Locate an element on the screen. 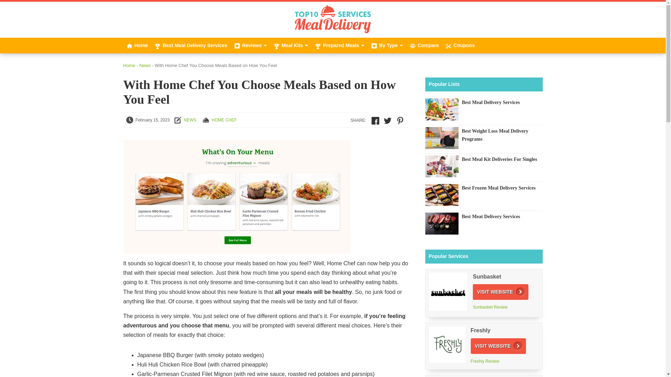 The image size is (671, 377). Best Weight Loss Meal Delivery Programs is located at coordinates (483, 135).